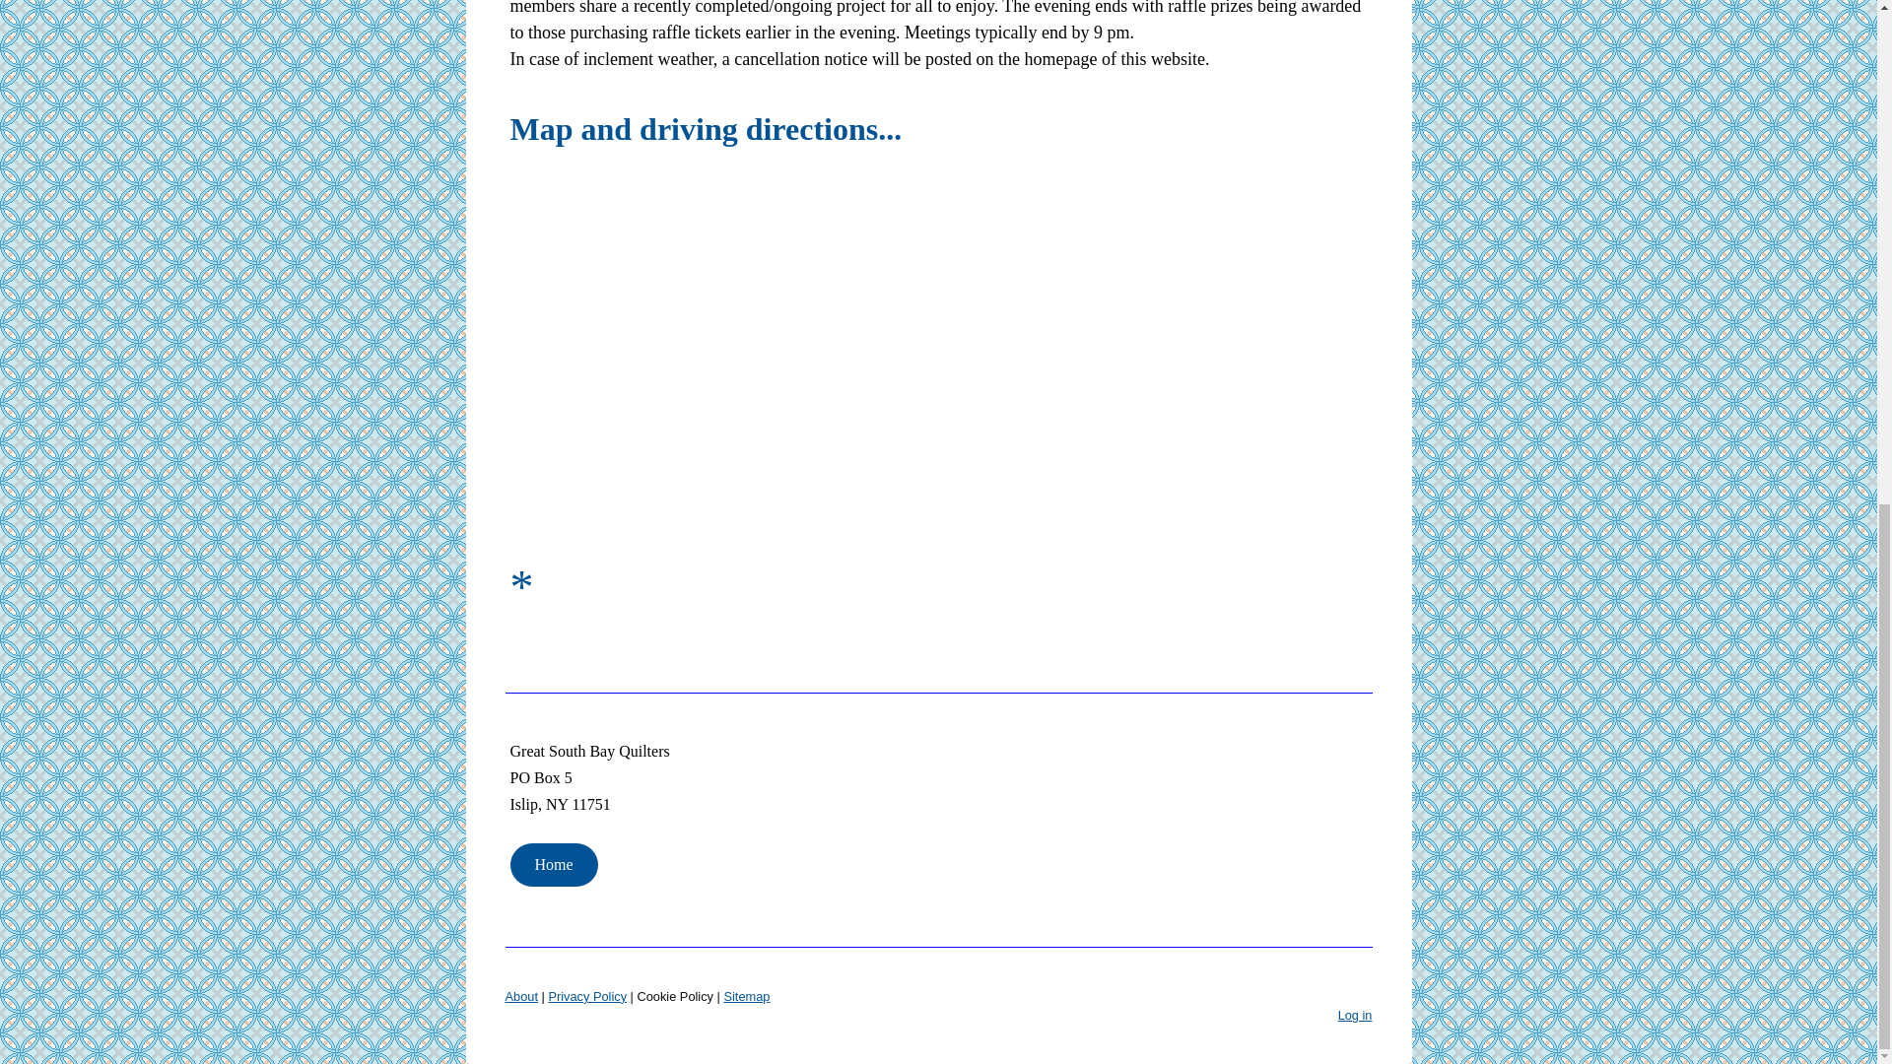  I want to click on Privacy Policy, so click(587, 997).